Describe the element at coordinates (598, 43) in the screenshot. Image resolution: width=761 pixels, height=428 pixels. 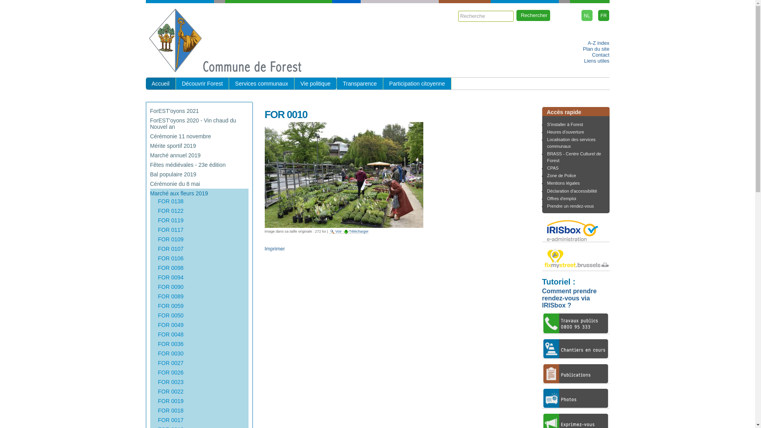
I see `A-Z index` at that location.